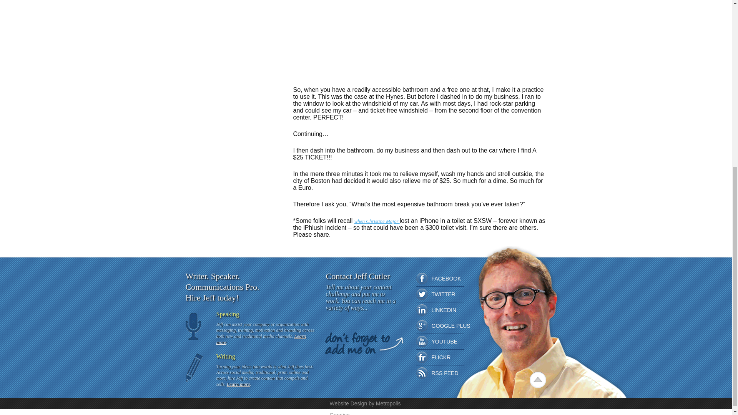 The width and height of the screenshot is (738, 415). I want to click on Jeff Cutler on LinkedIn, so click(421, 310).